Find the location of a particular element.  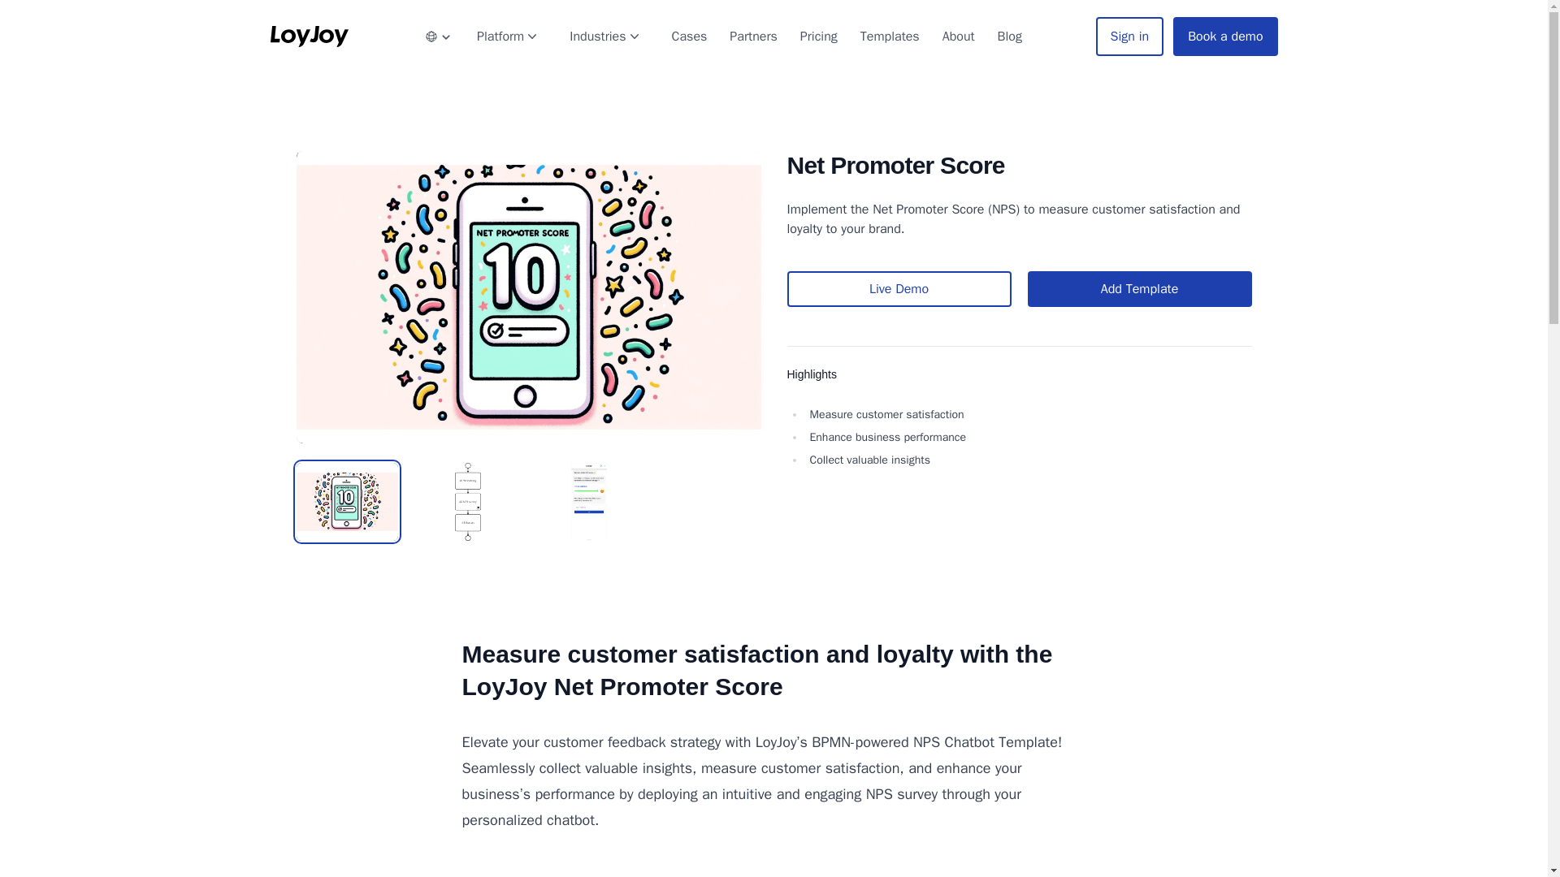

Platform is located at coordinates (507, 36).